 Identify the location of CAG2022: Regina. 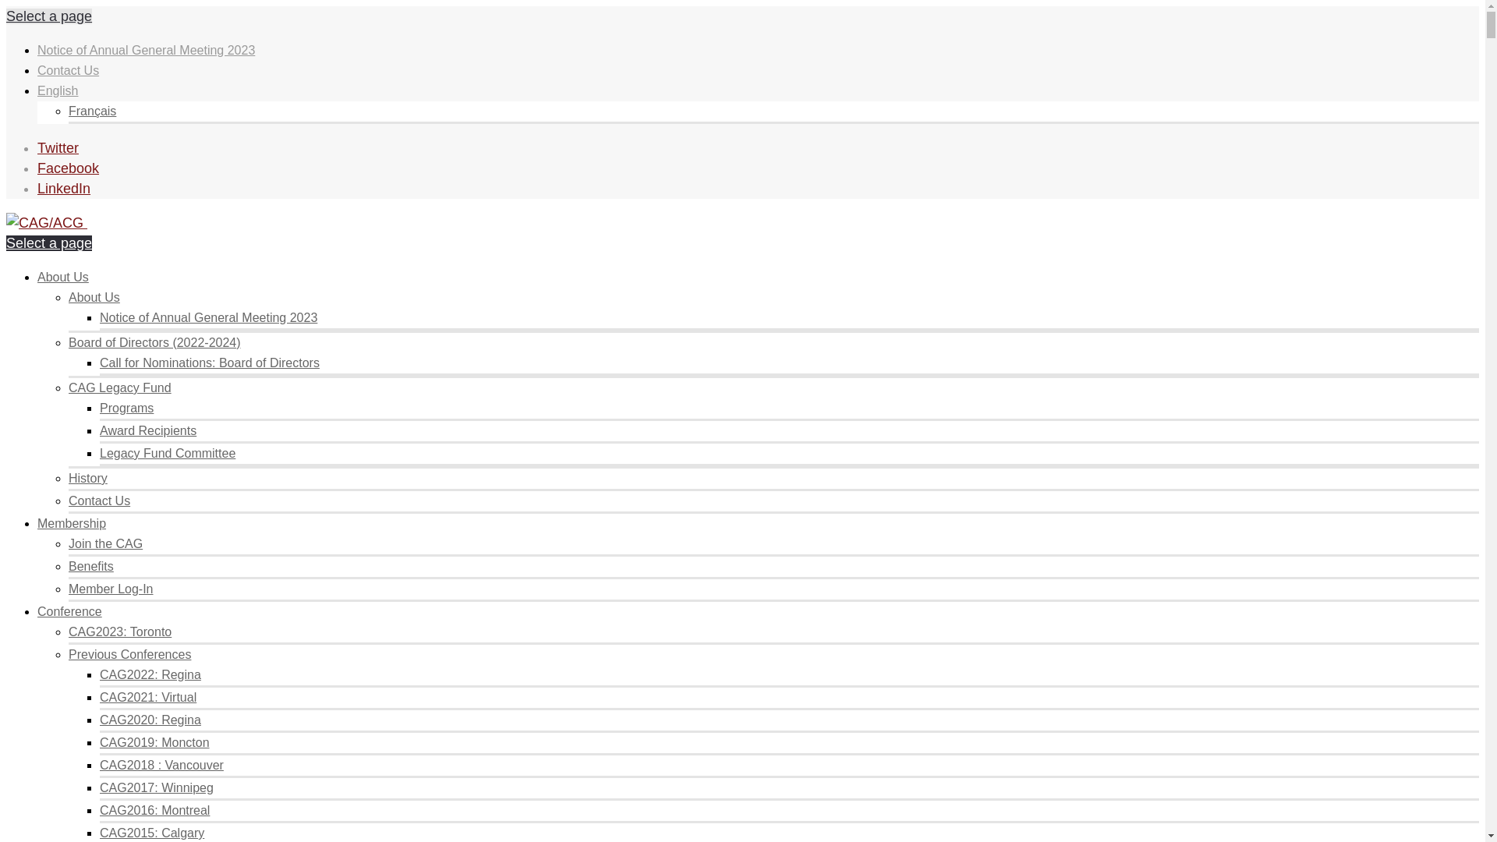
(150, 675).